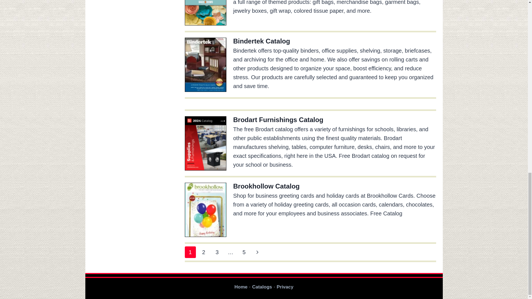  Describe the element at coordinates (217, 252) in the screenshot. I see `3` at that location.